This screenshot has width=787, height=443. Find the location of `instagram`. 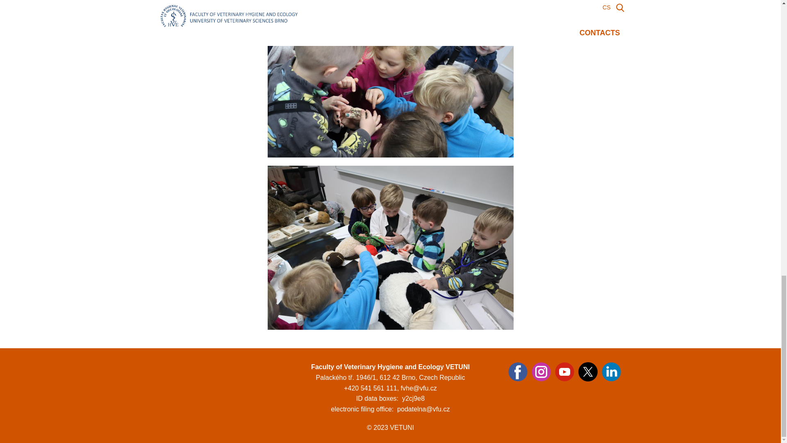

instagram is located at coordinates (541, 372).